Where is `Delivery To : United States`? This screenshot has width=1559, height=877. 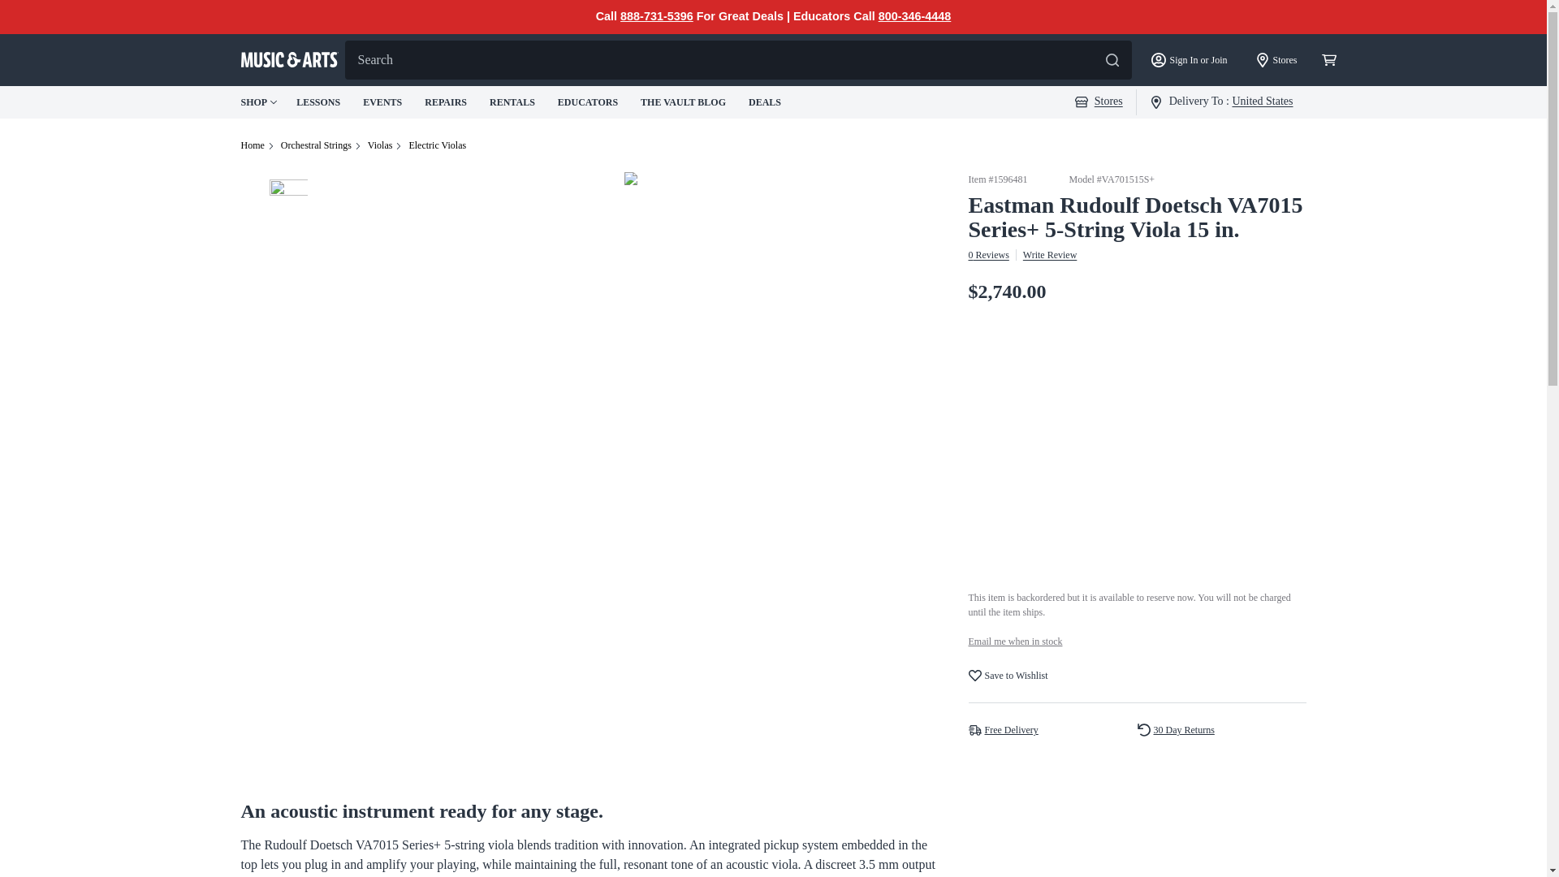 Delivery To : United States is located at coordinates (1221, 101).